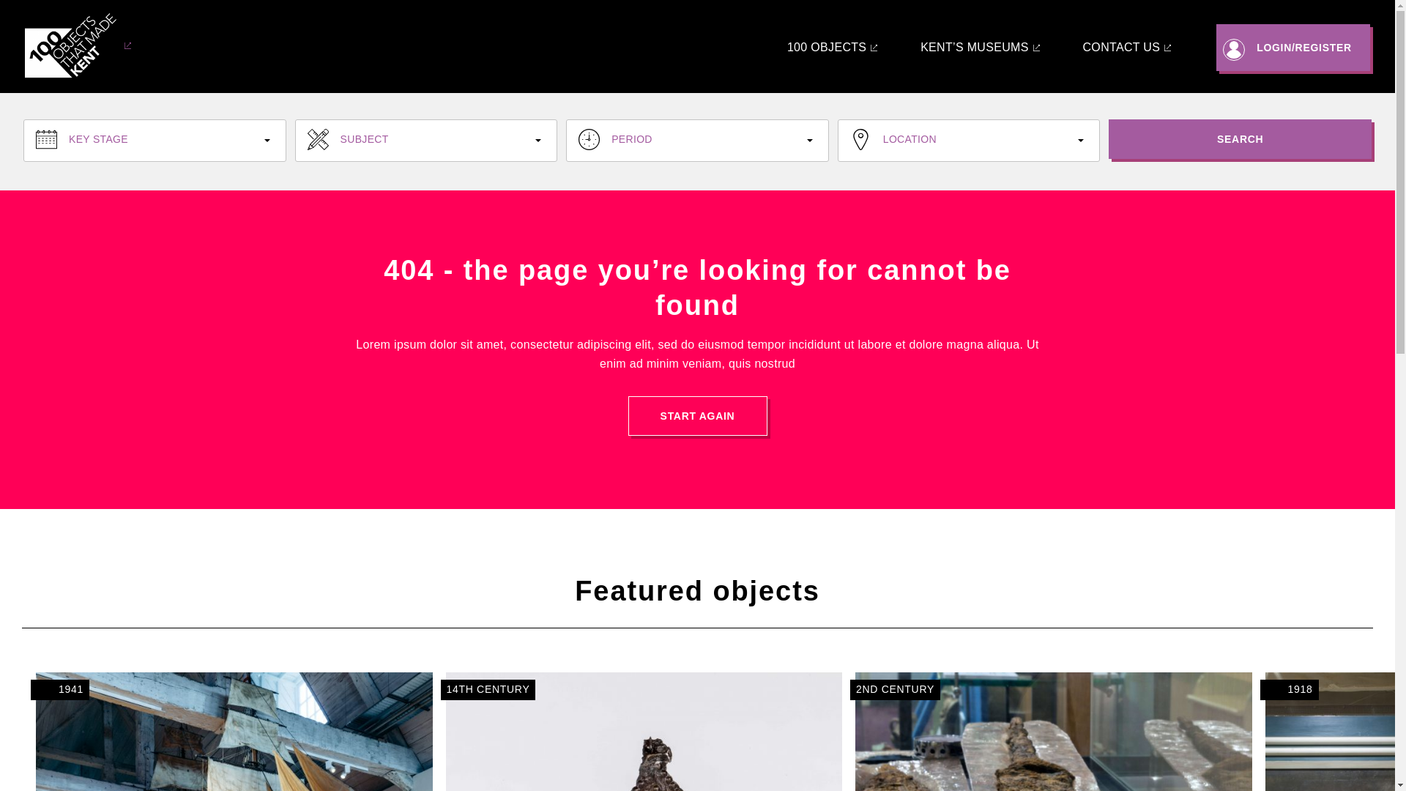 This screenshot has width=1406, height=791. Describe the element at coordinates (644, 732) in the screenshot. I see `CONTACT US` at that location.